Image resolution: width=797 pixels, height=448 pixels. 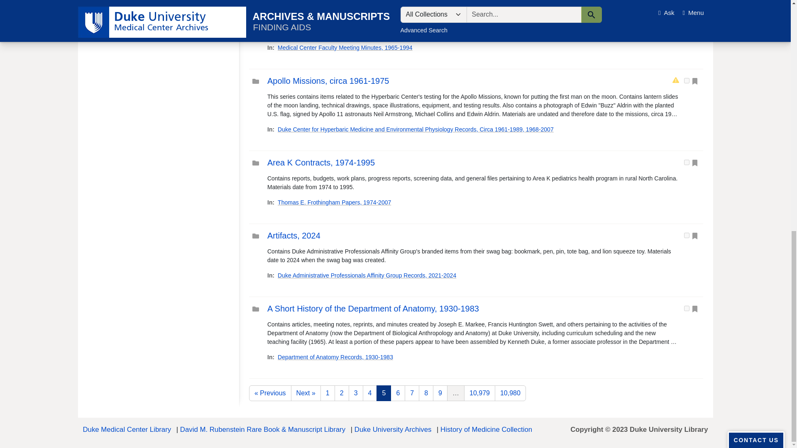 I want to click on on, so click(x=687, y=162).